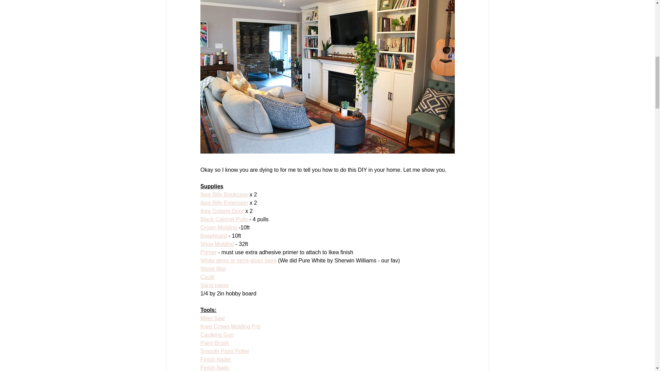  I want to click on Shoe Molding, so click(217, 244).